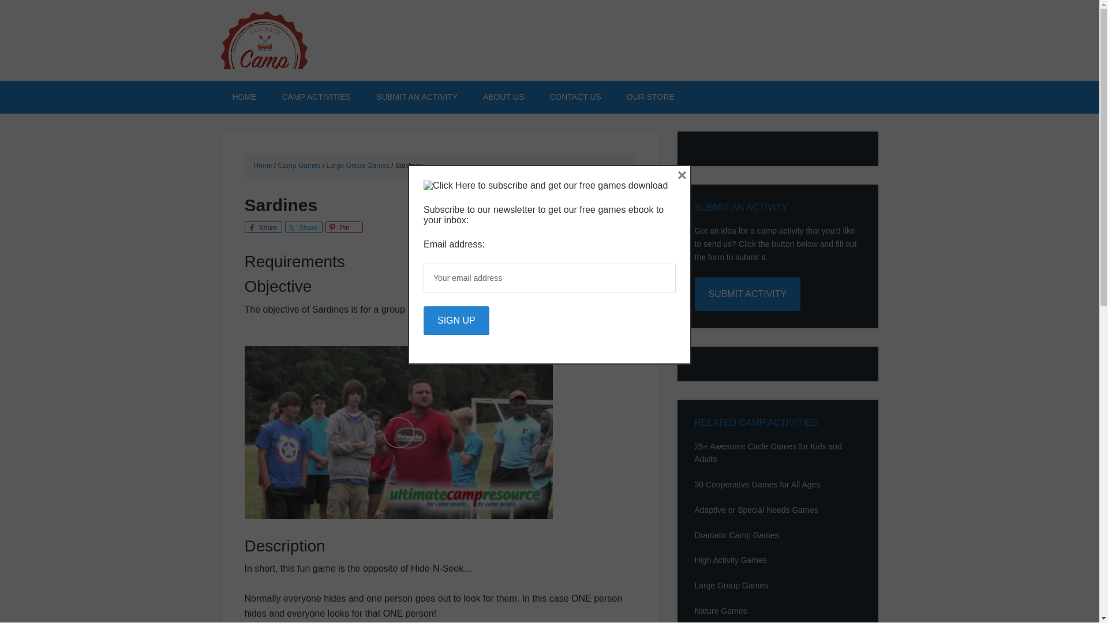  Describe the element at coordinates (756, 510) in the screenshot. I see `Adaptive or Special Needs Games` at that location.